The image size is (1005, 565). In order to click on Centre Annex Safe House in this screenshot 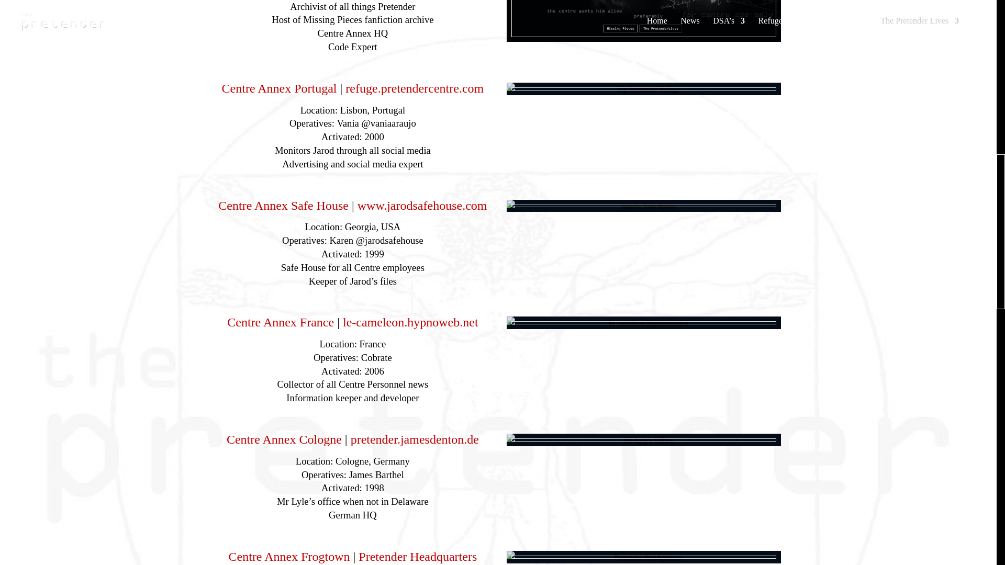, I will do `click(283, 206)`.